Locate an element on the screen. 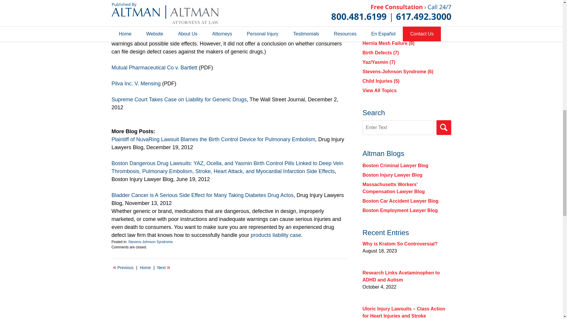 The image size is (567, 319). products liability case is located at coordinates (276, 235).